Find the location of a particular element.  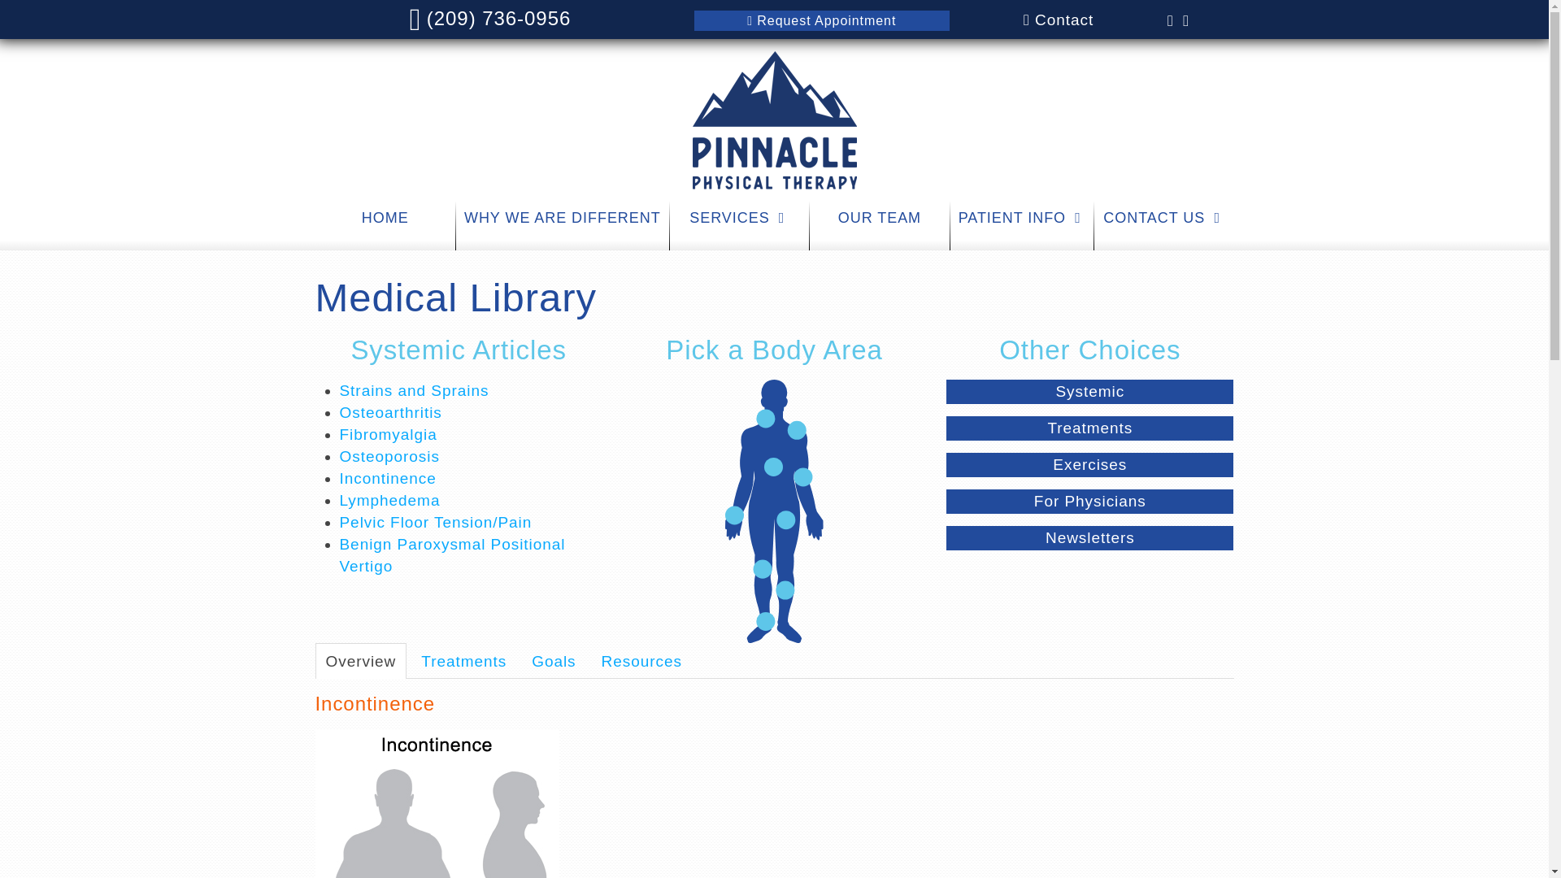

CONTACT US is located at coordinates (1163, 226).